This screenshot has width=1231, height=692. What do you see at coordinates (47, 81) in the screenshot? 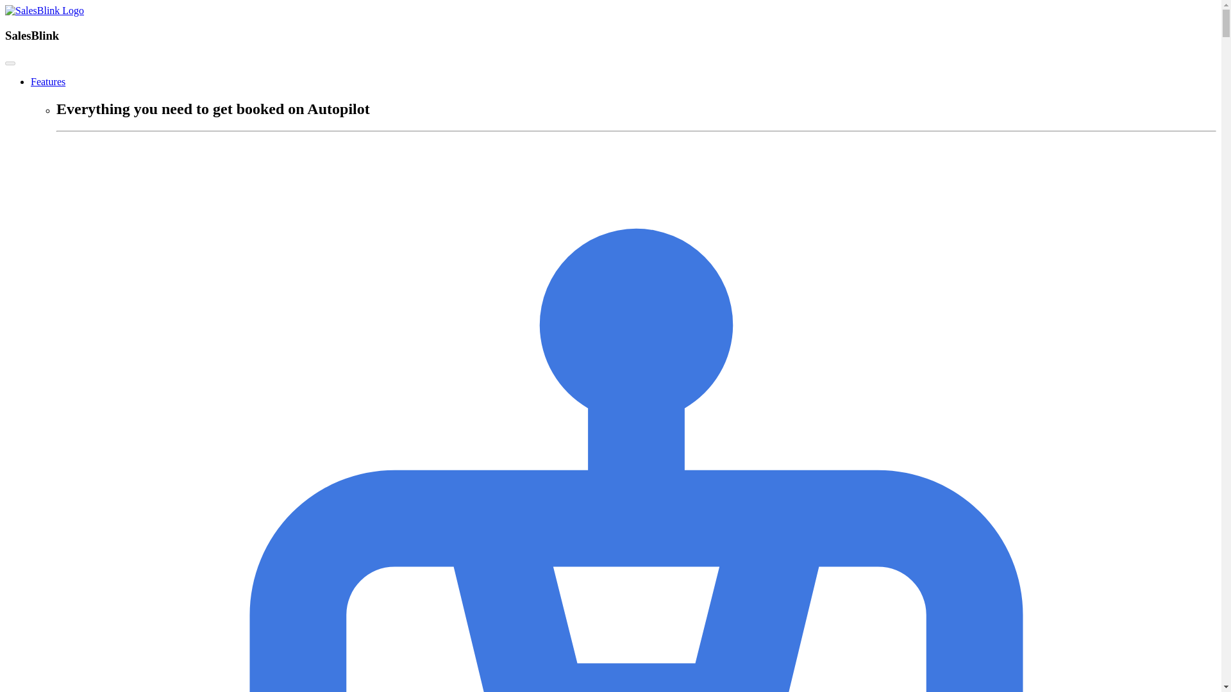
I see `Features` at bounding box center [47, 81].